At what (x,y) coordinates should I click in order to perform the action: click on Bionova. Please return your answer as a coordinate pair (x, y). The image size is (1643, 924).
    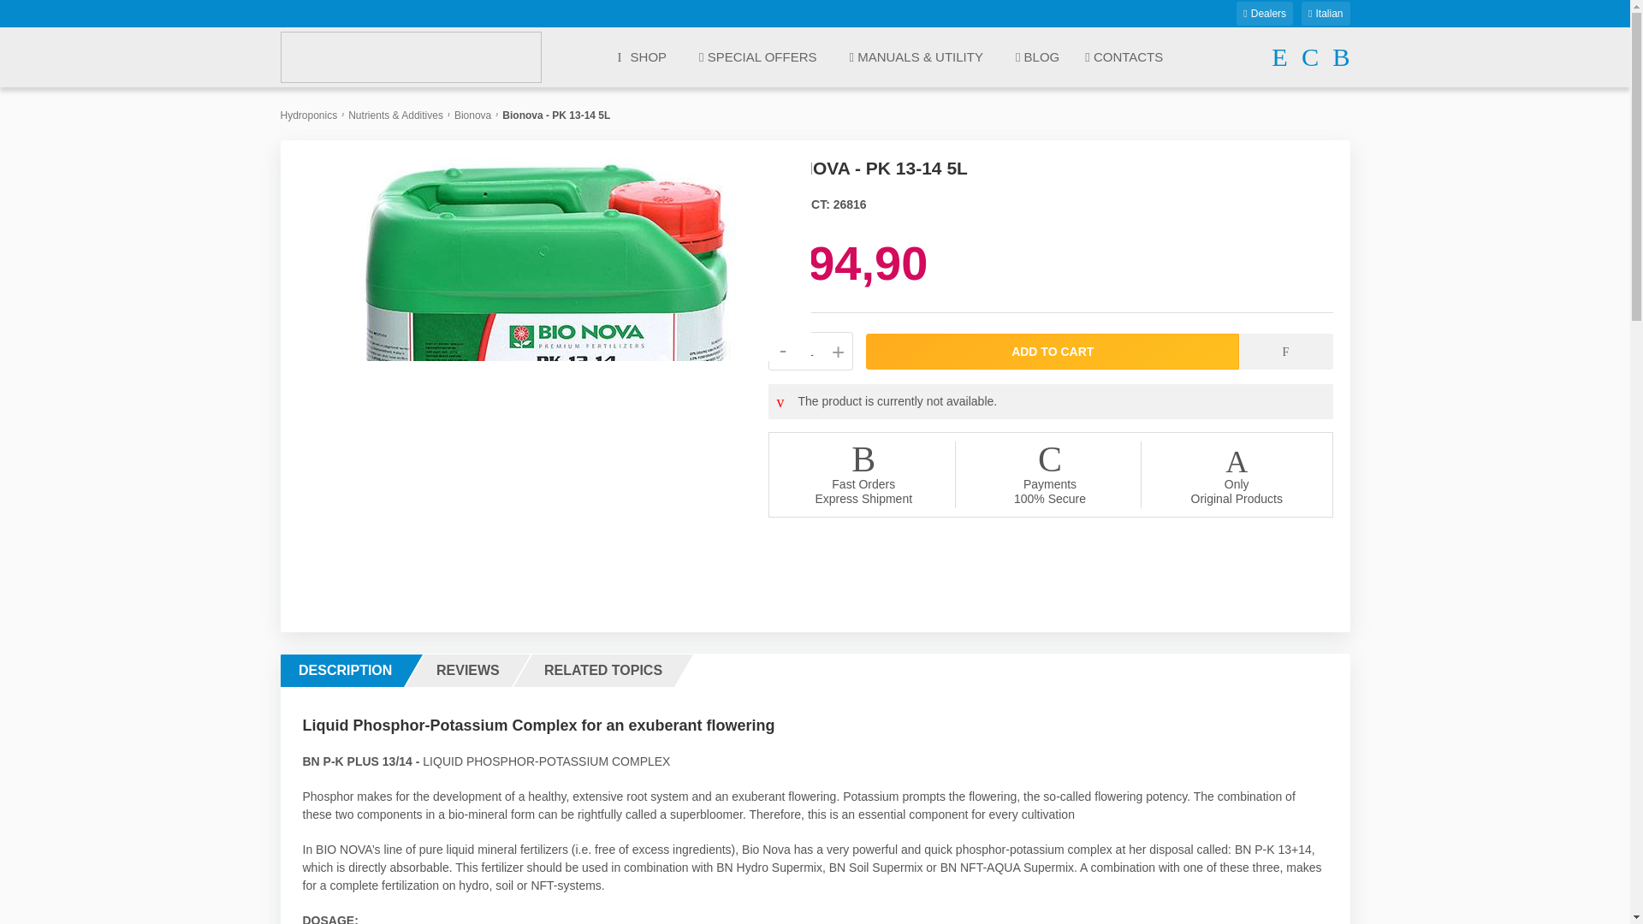
    Looking at the image, I should click on (472, 115).